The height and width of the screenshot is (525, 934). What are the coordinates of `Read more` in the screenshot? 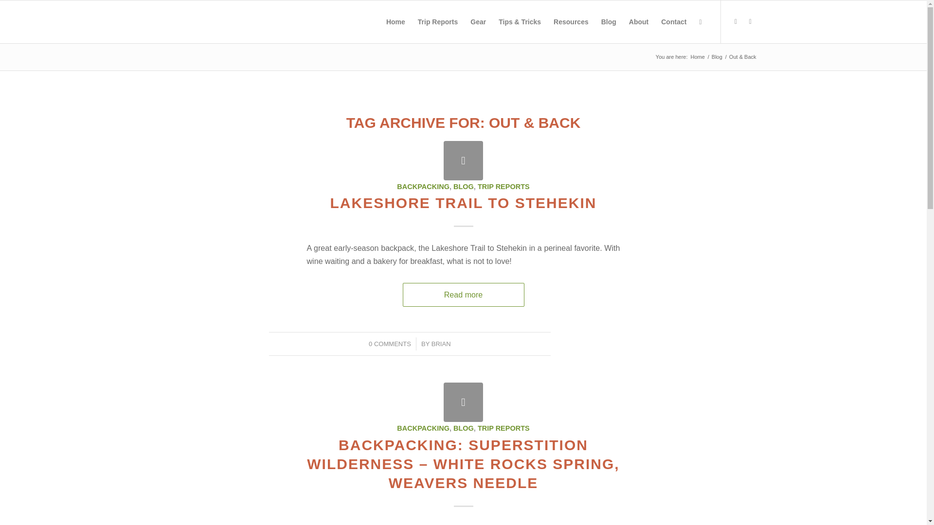 It's located at (463, 295).